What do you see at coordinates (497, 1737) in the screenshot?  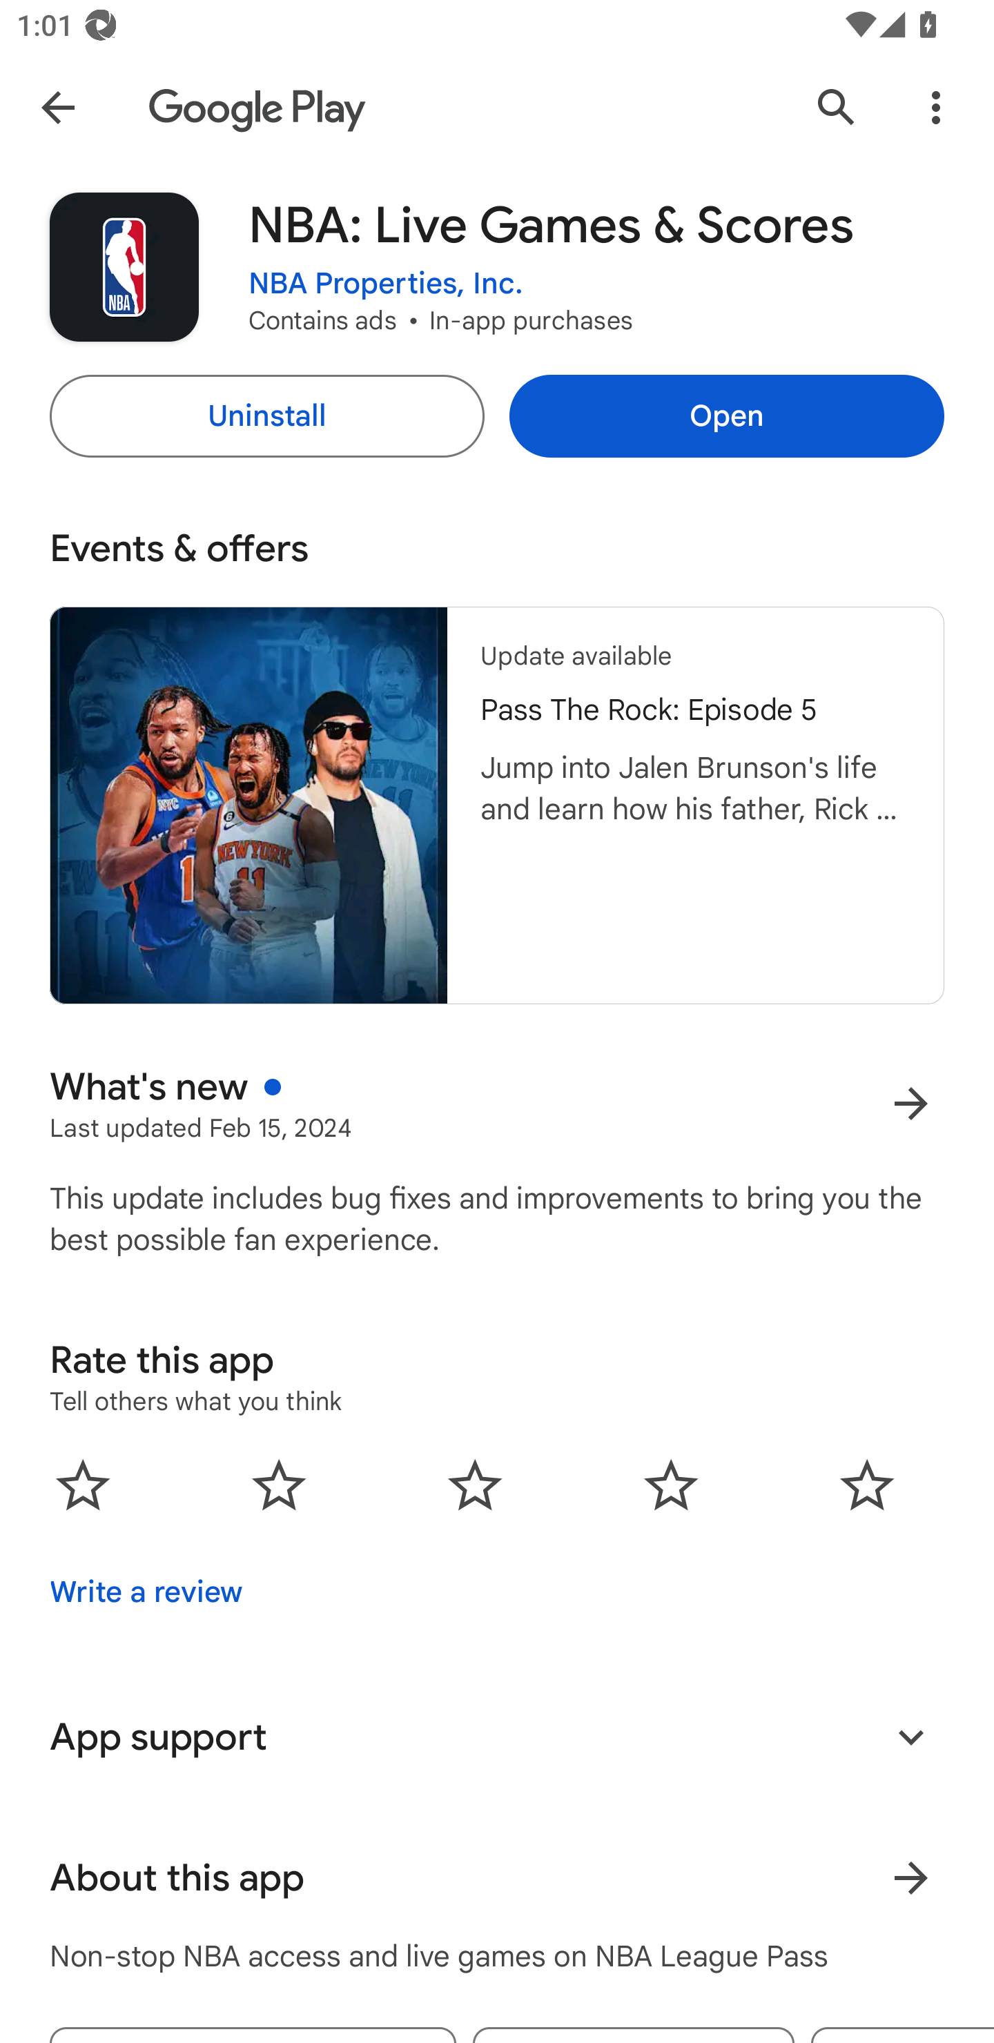 I see `App support Expand` at bounding box center [497, 1737].